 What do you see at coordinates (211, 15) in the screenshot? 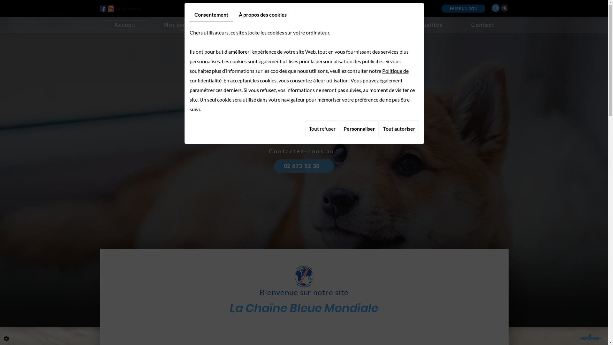
I see `Consentement` at bounding box center [211, 15].